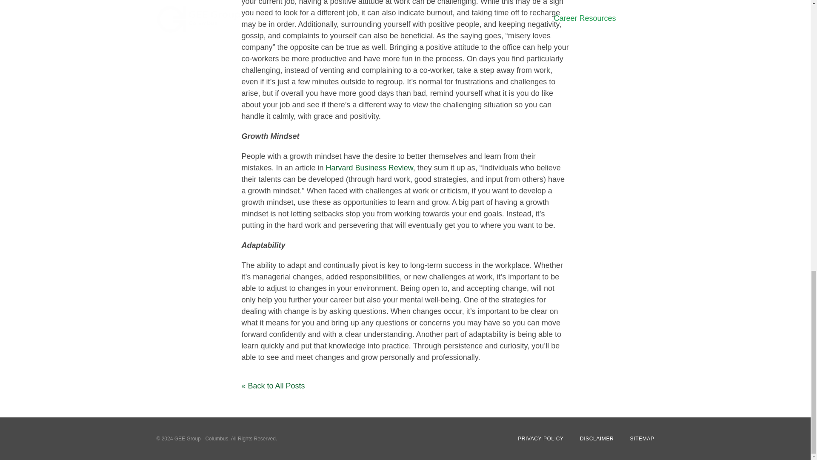 This screenshot has width=817, height=460. What do you see at coordinates (540, 438) in the screenshot?
I see `PRIVACY POLICY` at bounding box center [540, 438].